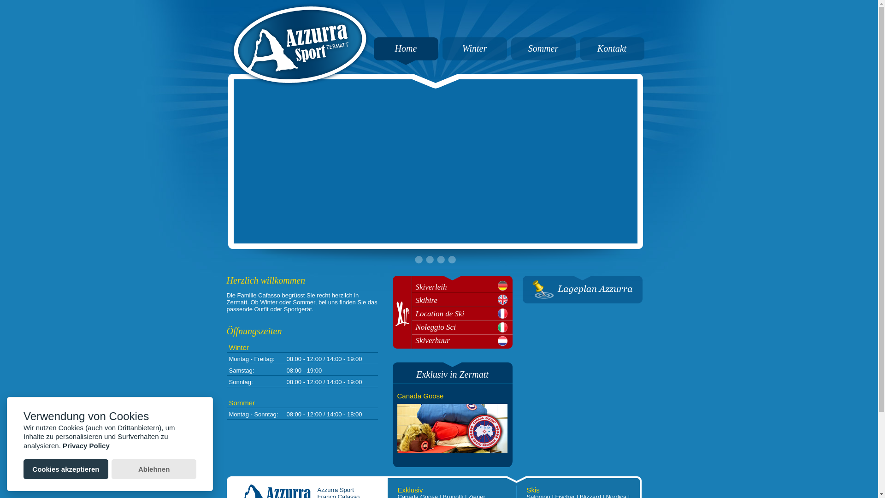  I want to click on Location de Ski, so click(464, 314).